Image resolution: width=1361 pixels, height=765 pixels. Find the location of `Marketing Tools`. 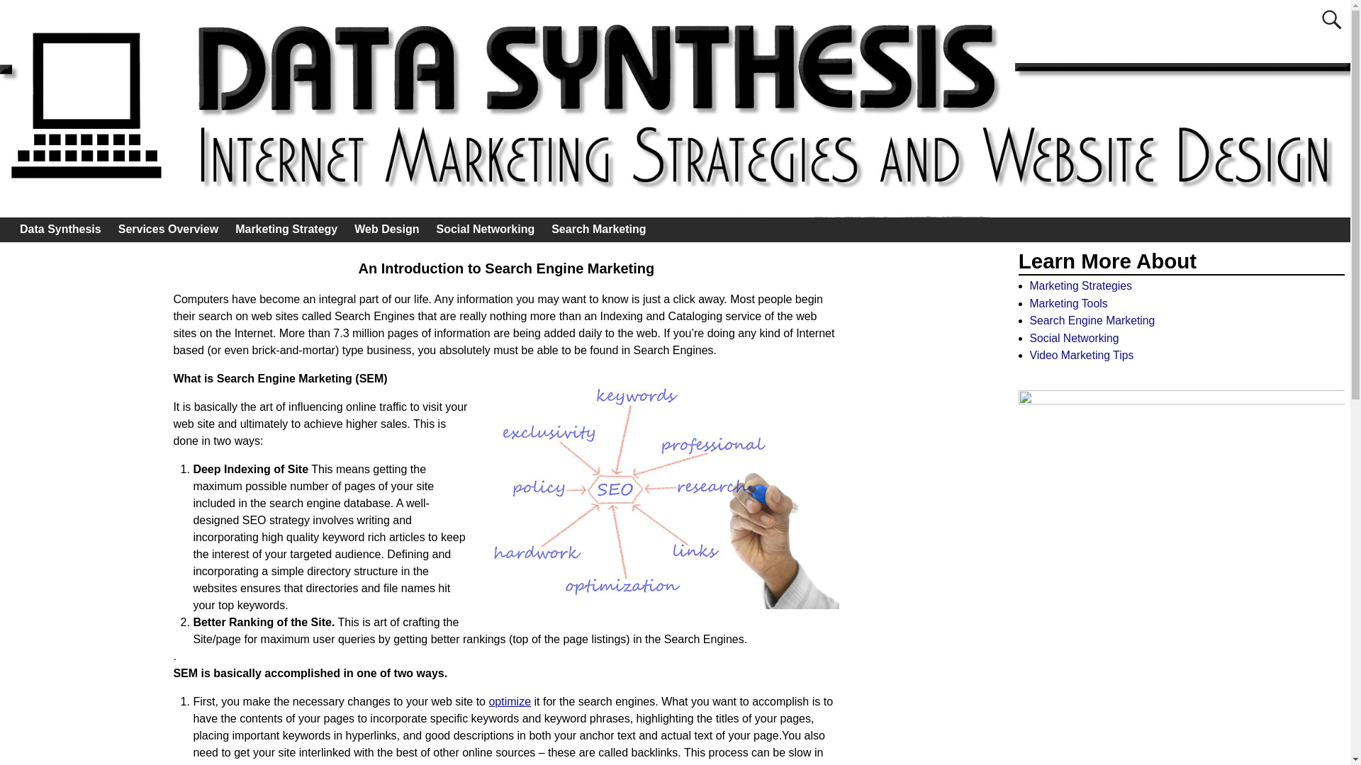

Marketing Tools is located at coordinates (1068, 303).